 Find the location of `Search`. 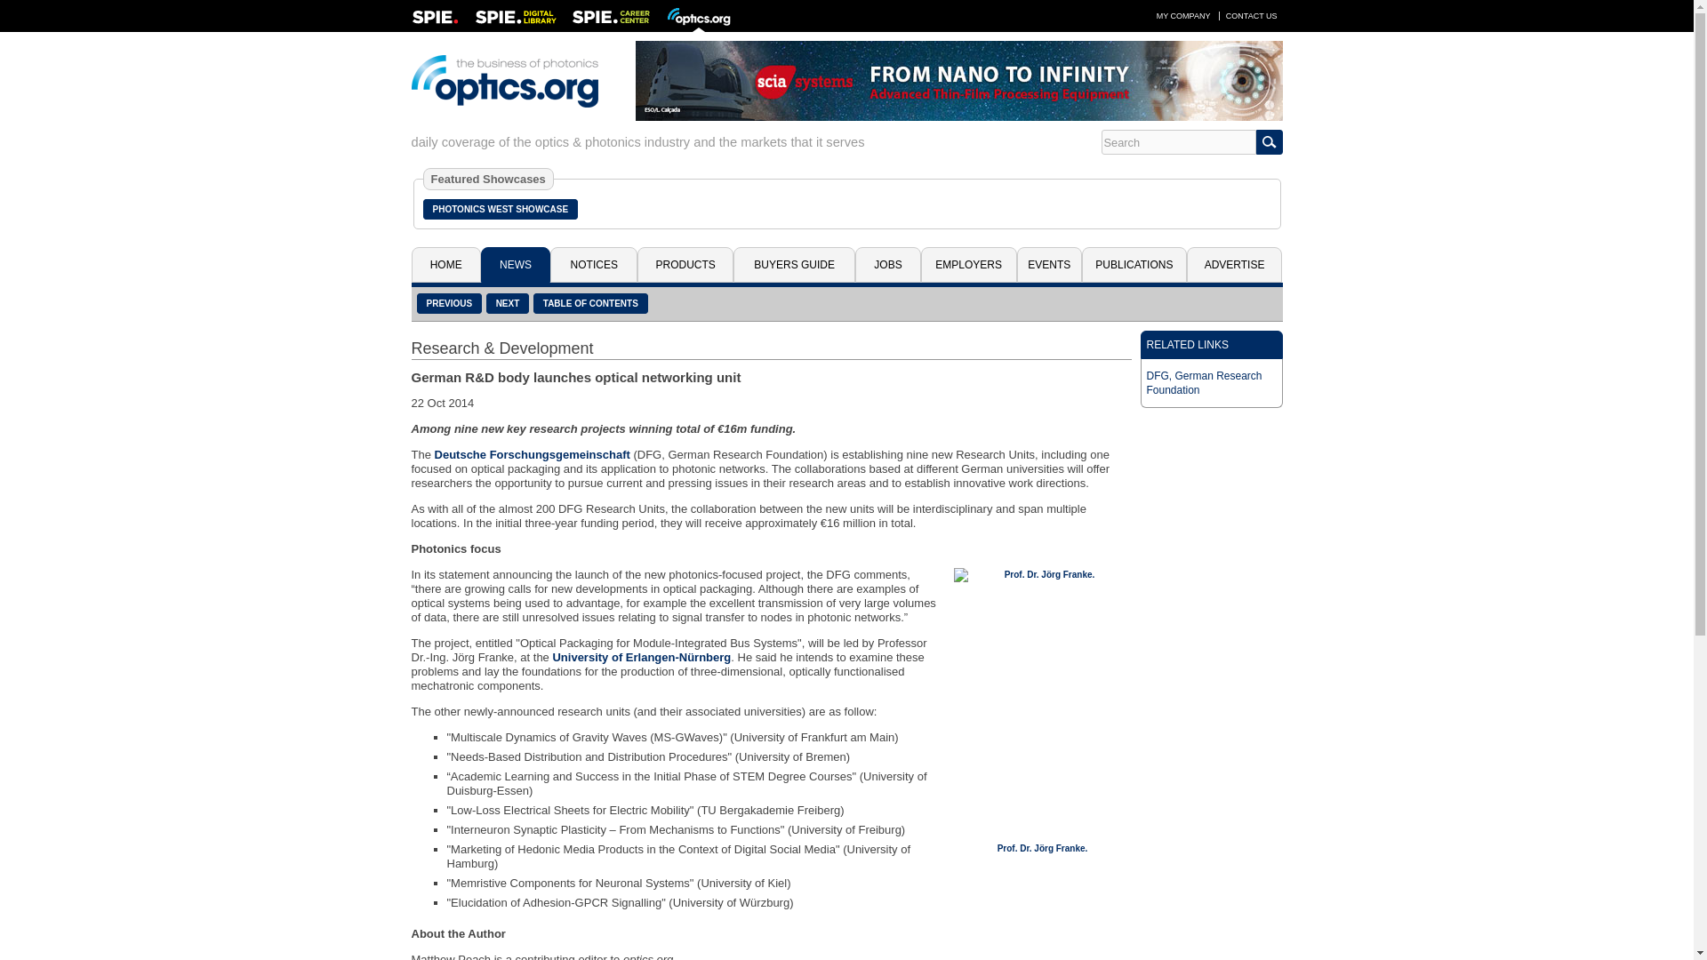

Search is located at coordinates (1177, 141).